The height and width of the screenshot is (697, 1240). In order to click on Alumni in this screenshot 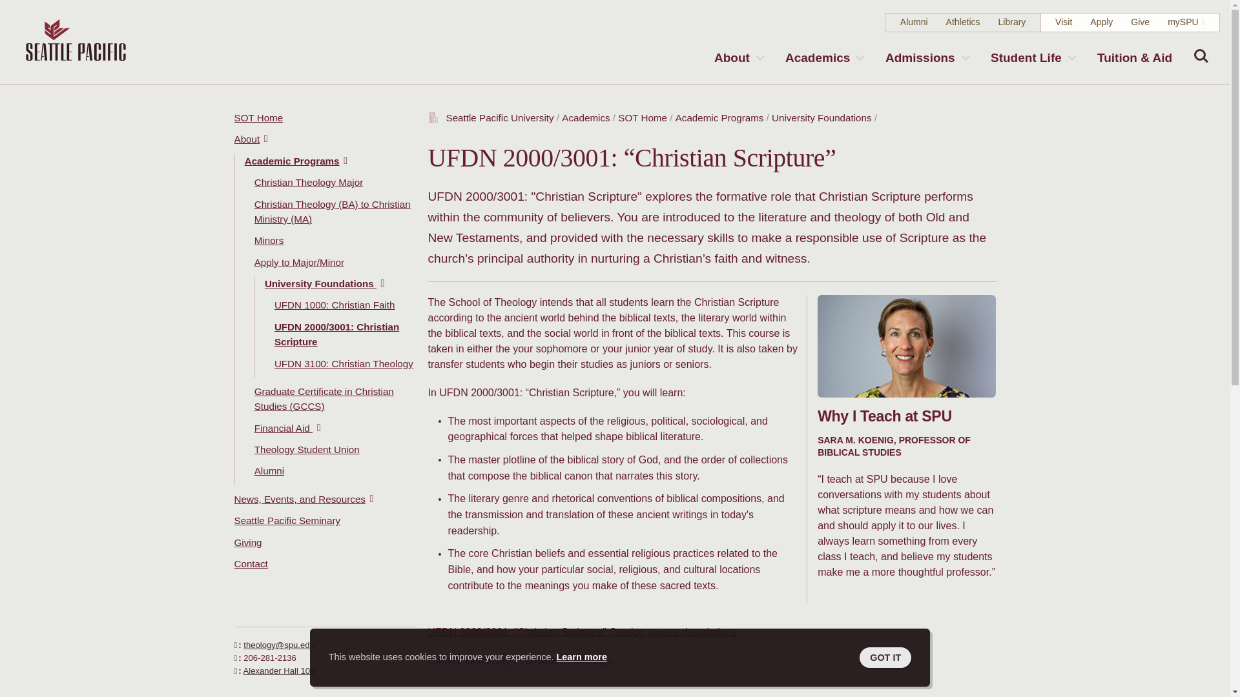, I will do `click(913, 22)`.